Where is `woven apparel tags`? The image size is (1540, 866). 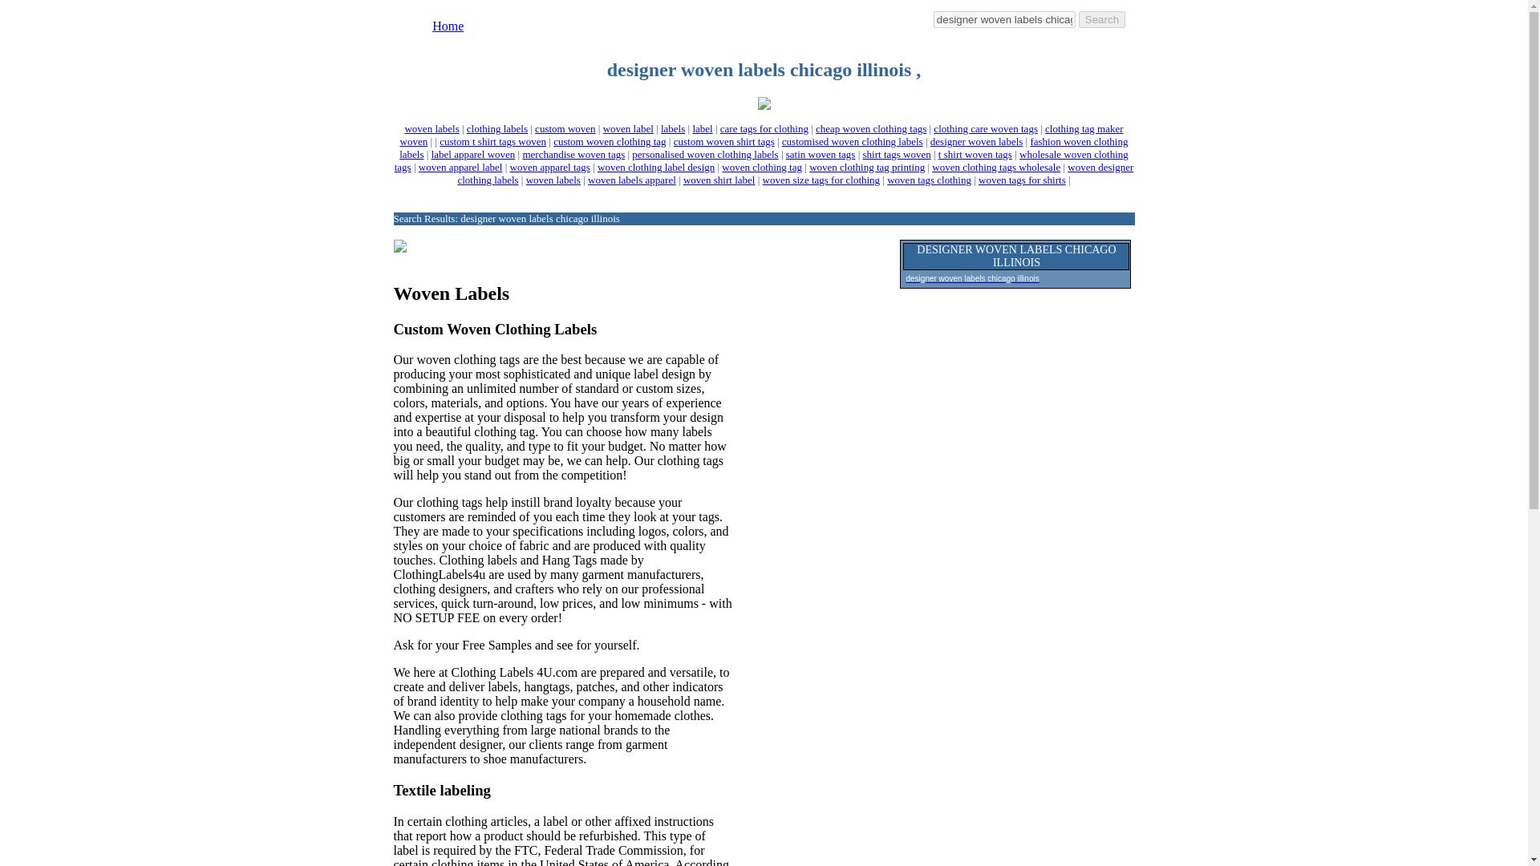
woven apparel tags is located at coordinates (549, 167).